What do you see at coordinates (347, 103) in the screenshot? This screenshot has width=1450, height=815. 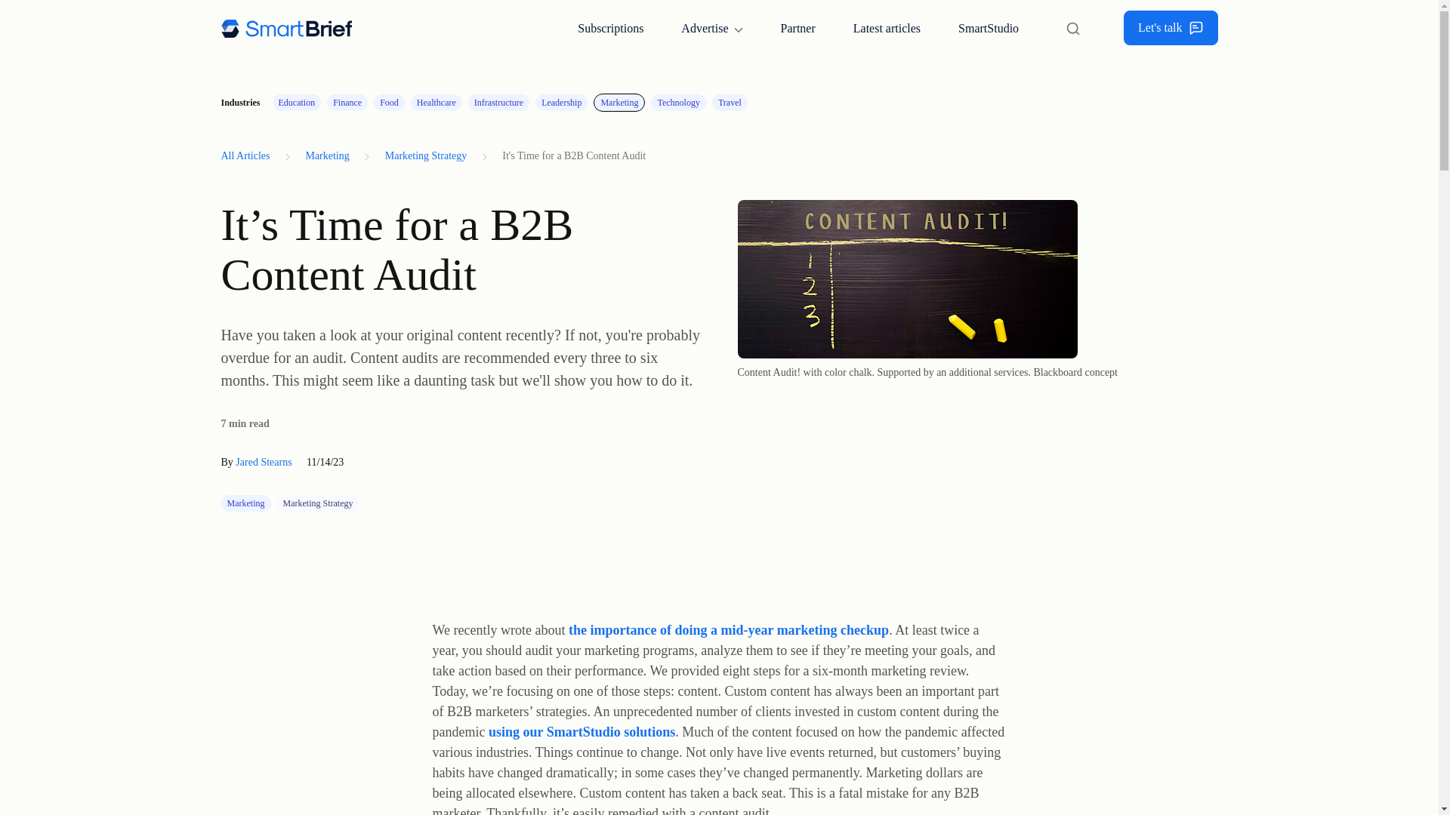 I see `Finance` at bounding box center [347, 103].